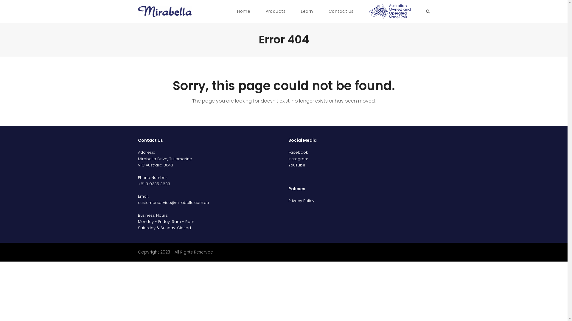 The height and width of the screenshot is (321, 572). Describe the element at coordinates (307, 11) in the screenshot. I see `Learn` at that location.